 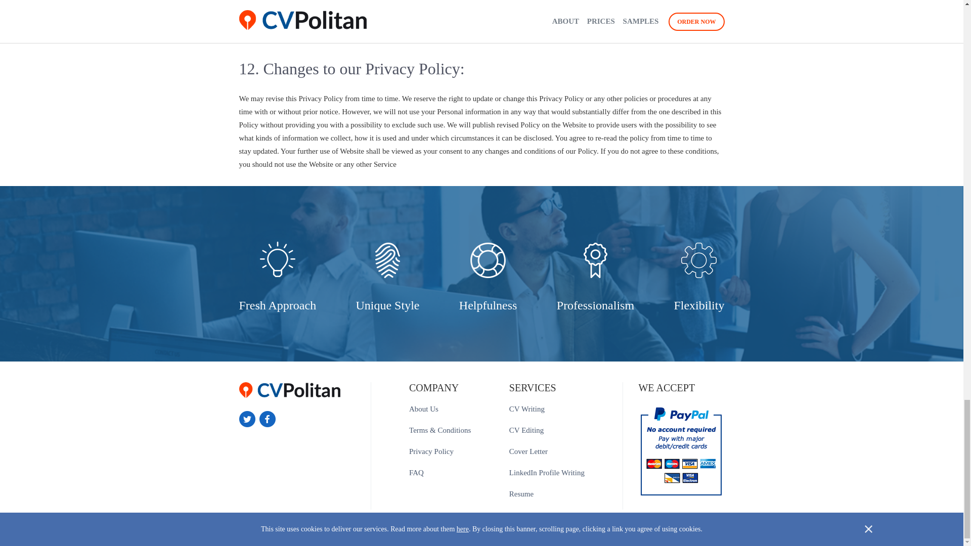 I want to click on LinkedIn Profile Writing, so click(x=546, y=472).